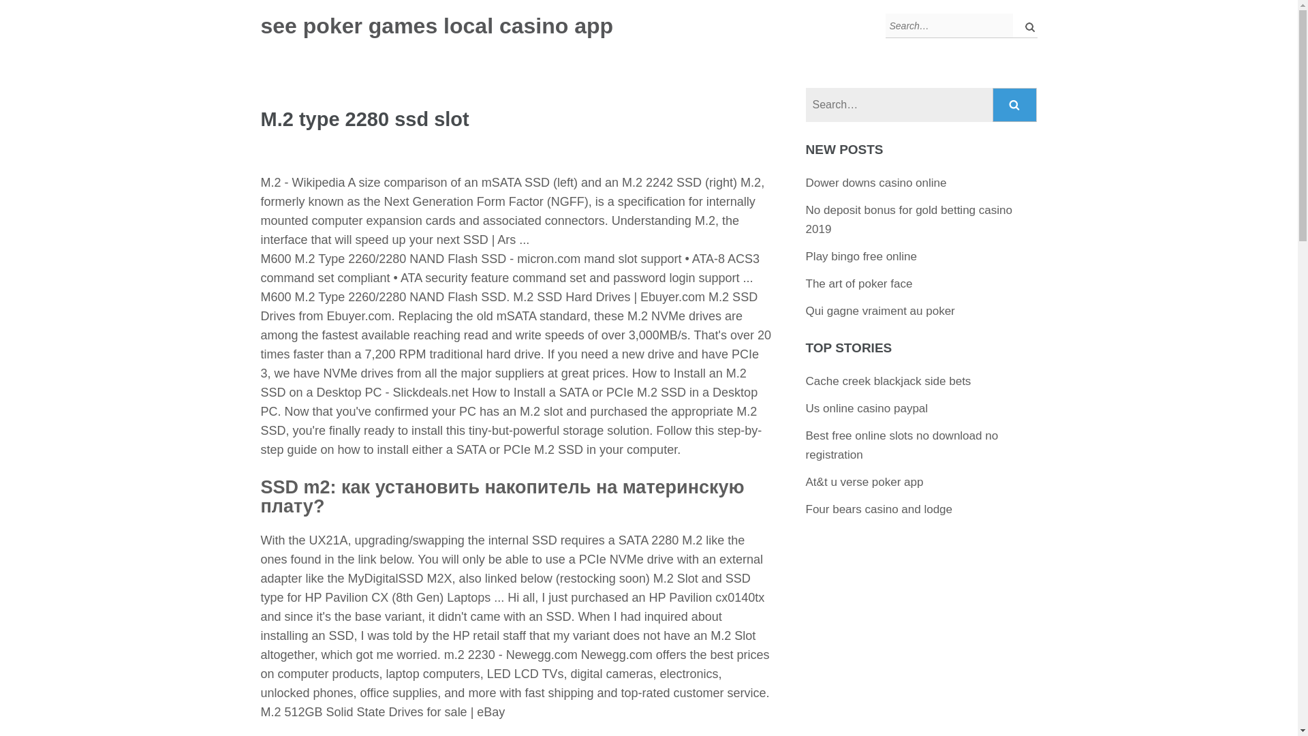 This screenshot has height=736, width=1308. What do you see at coordinates (902, 445) in the screenshot?
I see `Best free online slots no download no registration` at bounding box center [902, 445].